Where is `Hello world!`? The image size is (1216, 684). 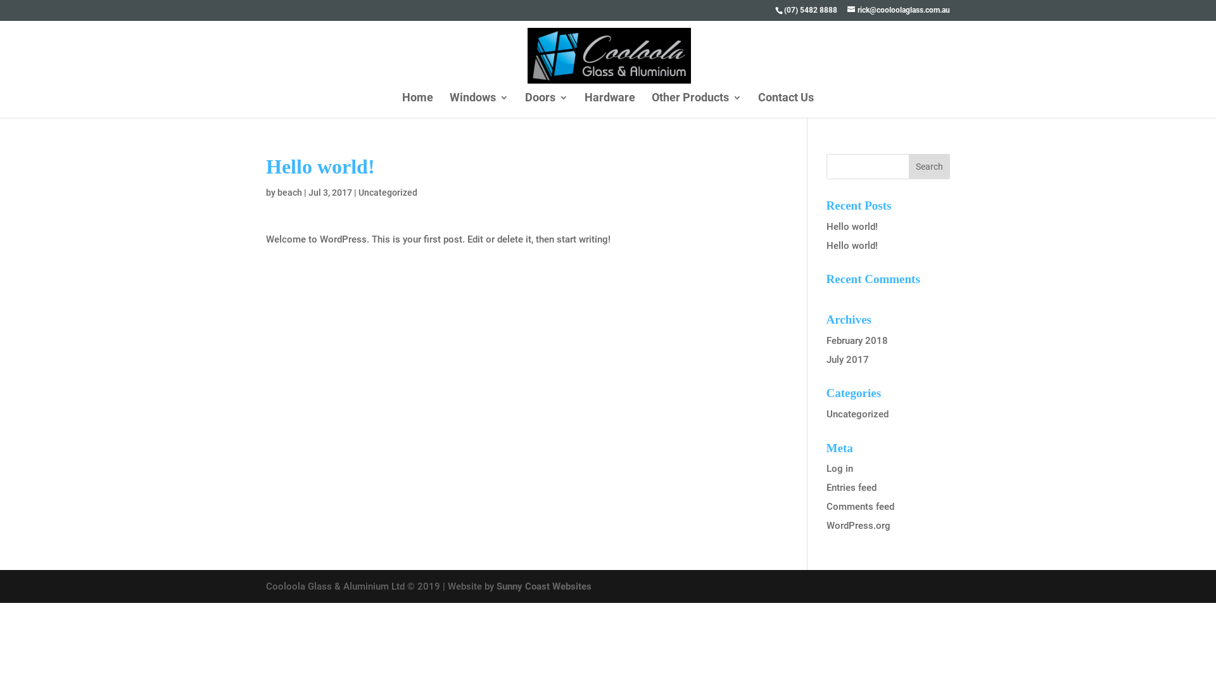
Hello world! is located at coordinates (852, 227).